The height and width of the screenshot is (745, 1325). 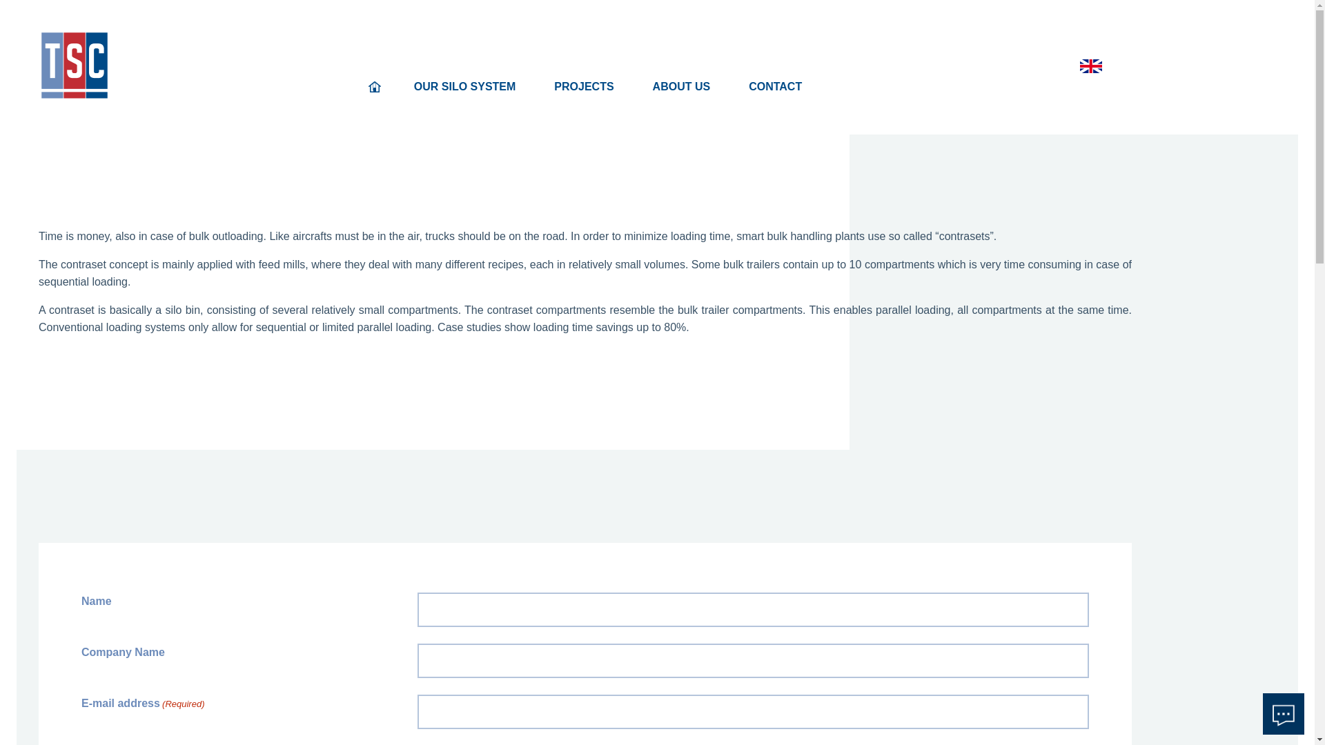 What do you see at coordinates (465, 87) in the screenshot?
I see `Siloconstructies` at bounding box center [465, 87].